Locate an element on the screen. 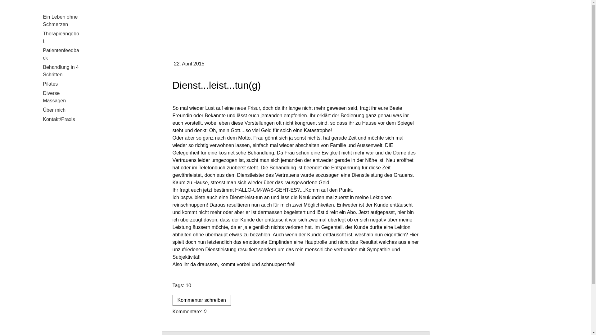 This screenshot has height=335, width=596. Pilates is located at coordinates (61, 84).